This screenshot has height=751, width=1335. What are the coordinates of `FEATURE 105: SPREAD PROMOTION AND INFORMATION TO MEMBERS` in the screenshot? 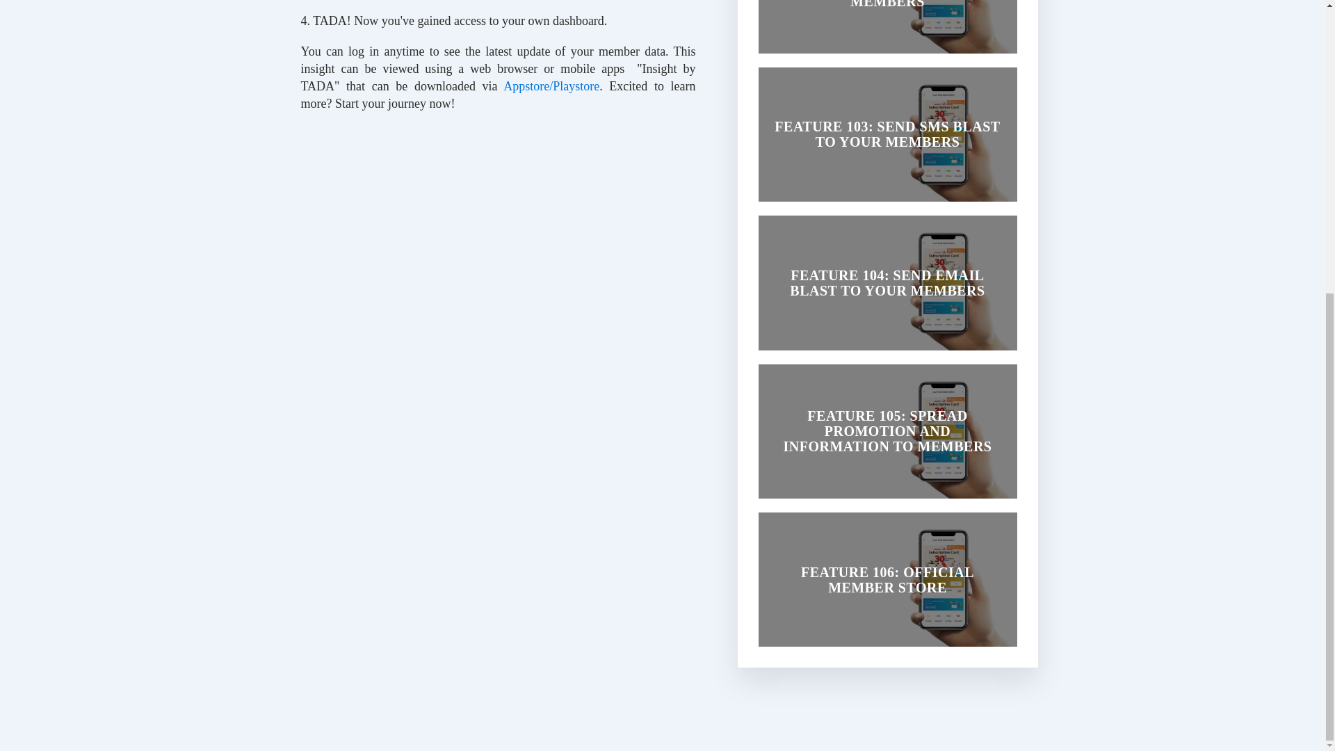 It's located at (887, 431).